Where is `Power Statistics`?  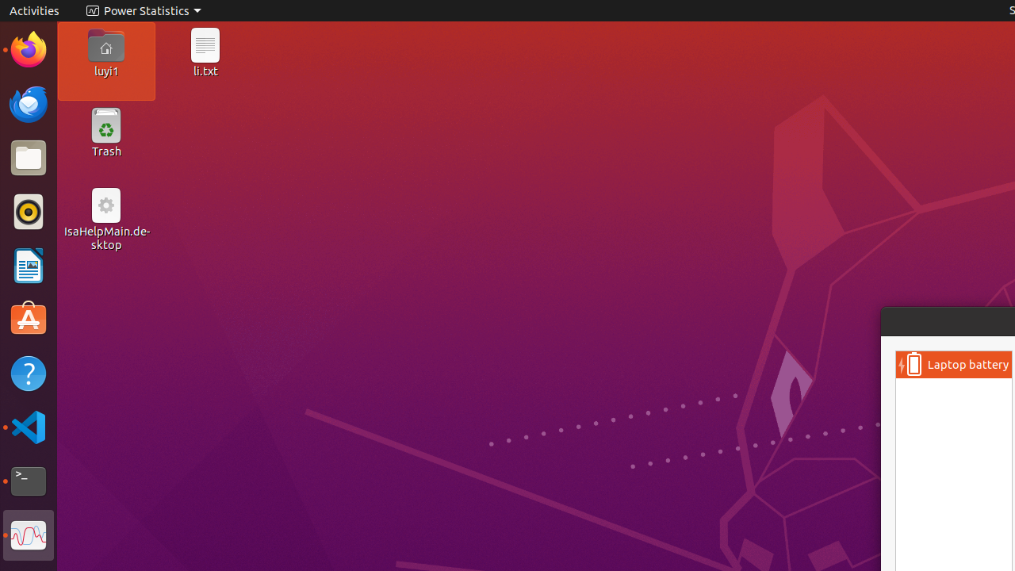
Power Statistics is located at coordinates (144, 11).